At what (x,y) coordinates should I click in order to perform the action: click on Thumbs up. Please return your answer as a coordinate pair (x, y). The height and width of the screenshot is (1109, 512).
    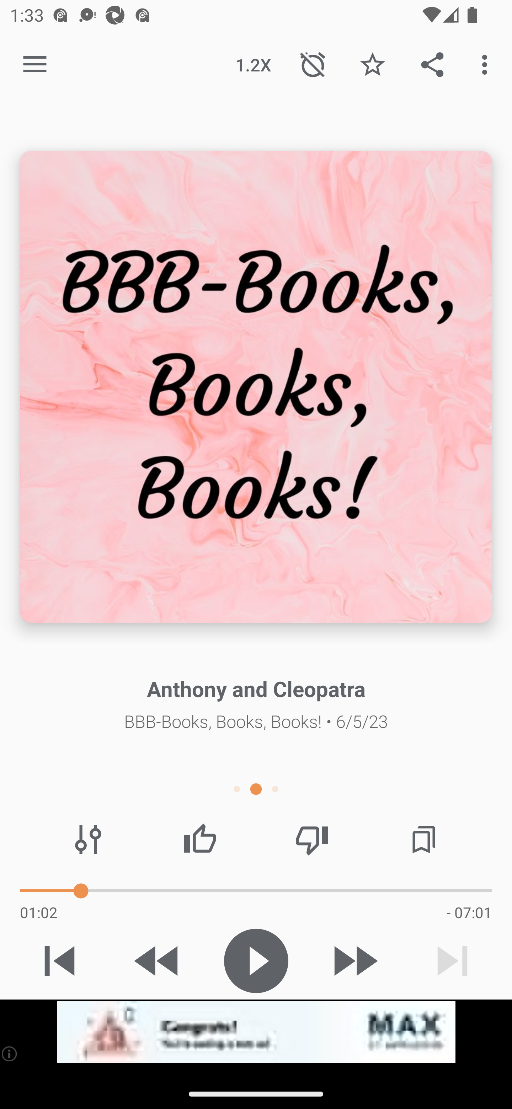
    Looking at the image, I should click on (200, 840).